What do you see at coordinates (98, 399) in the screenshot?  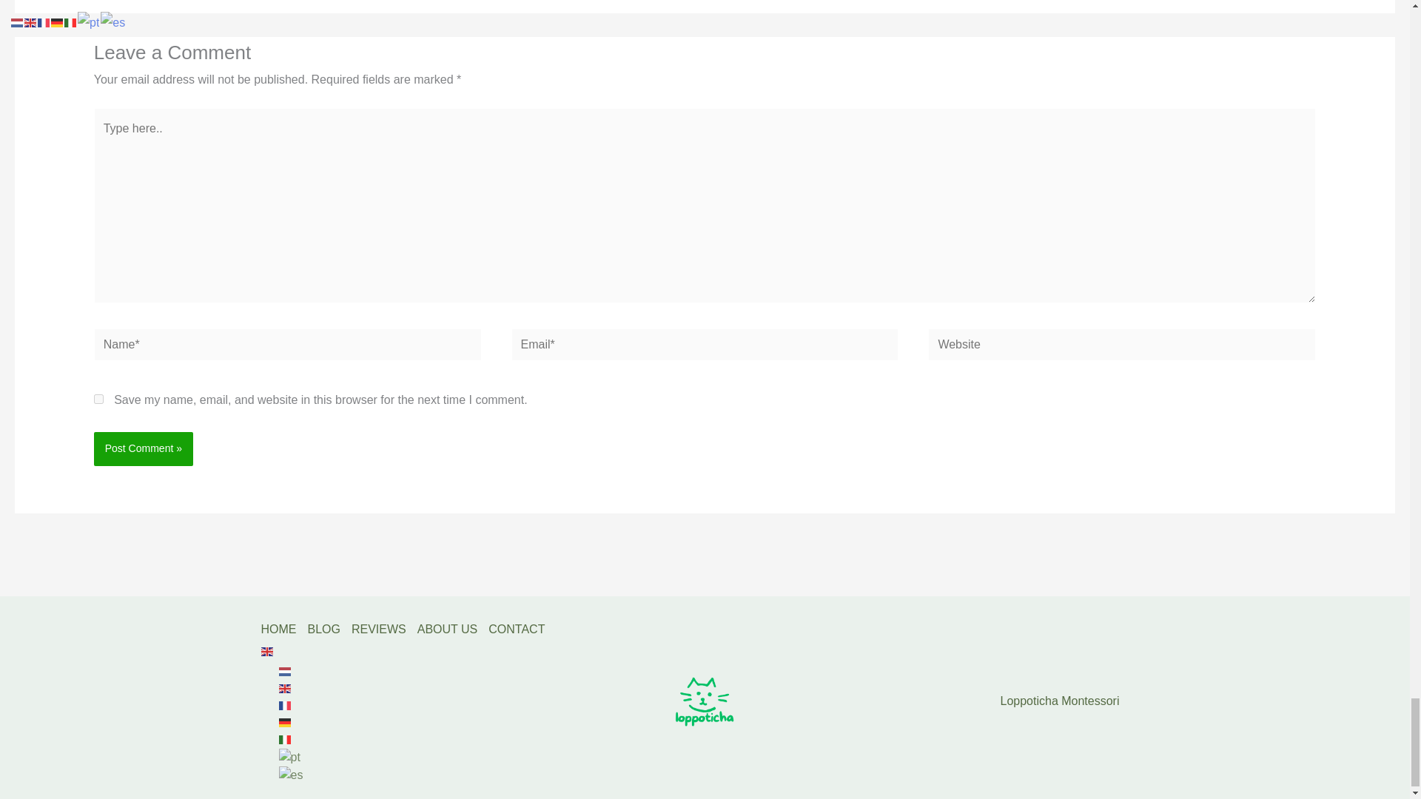 I see `yes` at bounding box center [98, 399].